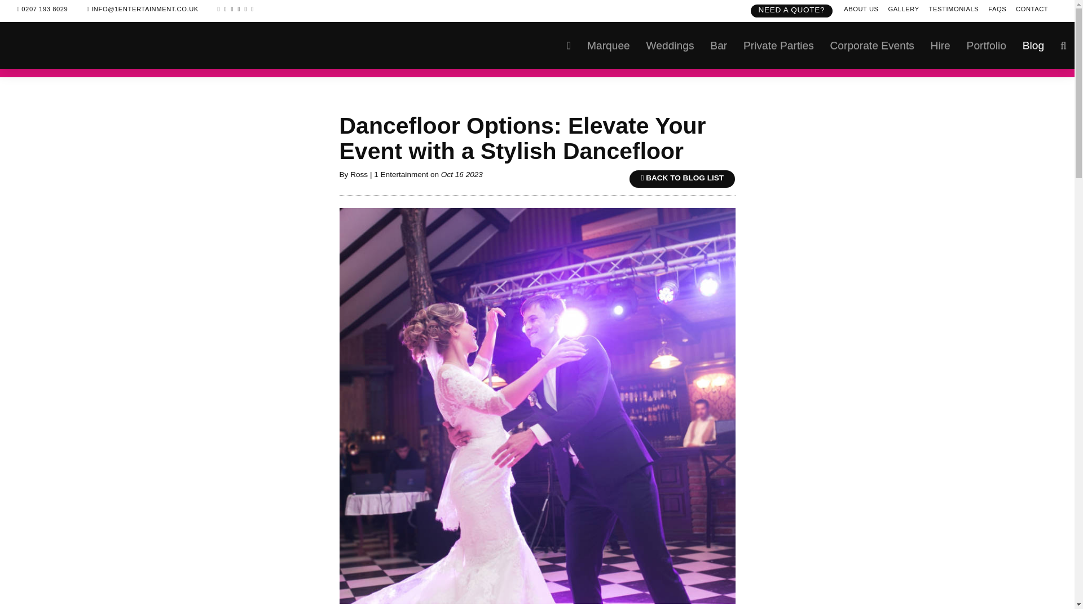 The height and width of the screenshot is (609, 1083). Describe the element at coordinates (861, 8) in the screenshot. I see `ABOUT US` at that location.